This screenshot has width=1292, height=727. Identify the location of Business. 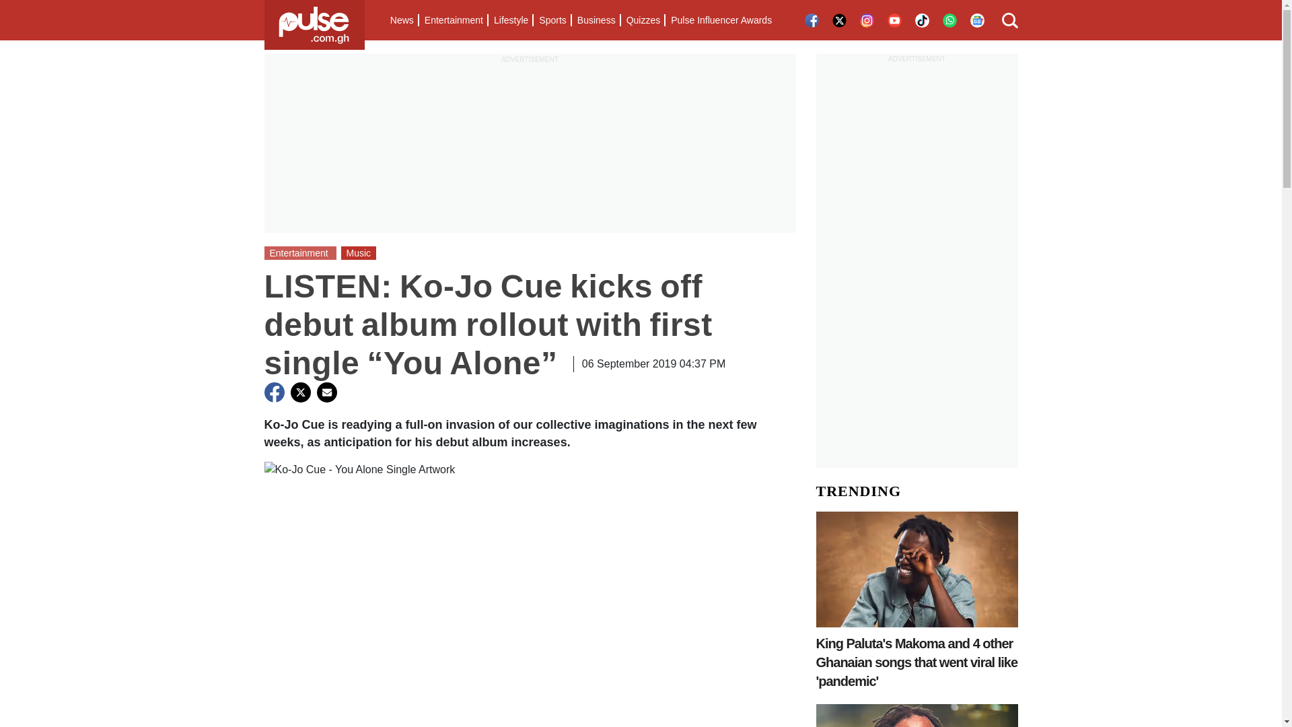
(596, 20).